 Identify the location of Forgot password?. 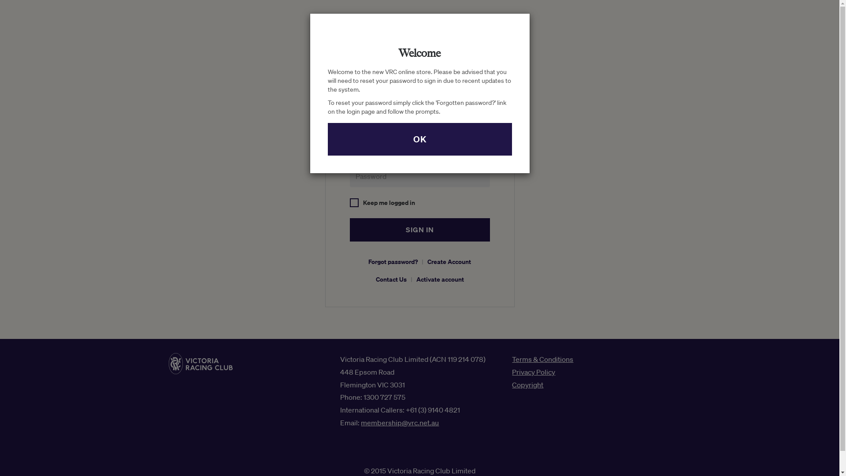
(393, 262).